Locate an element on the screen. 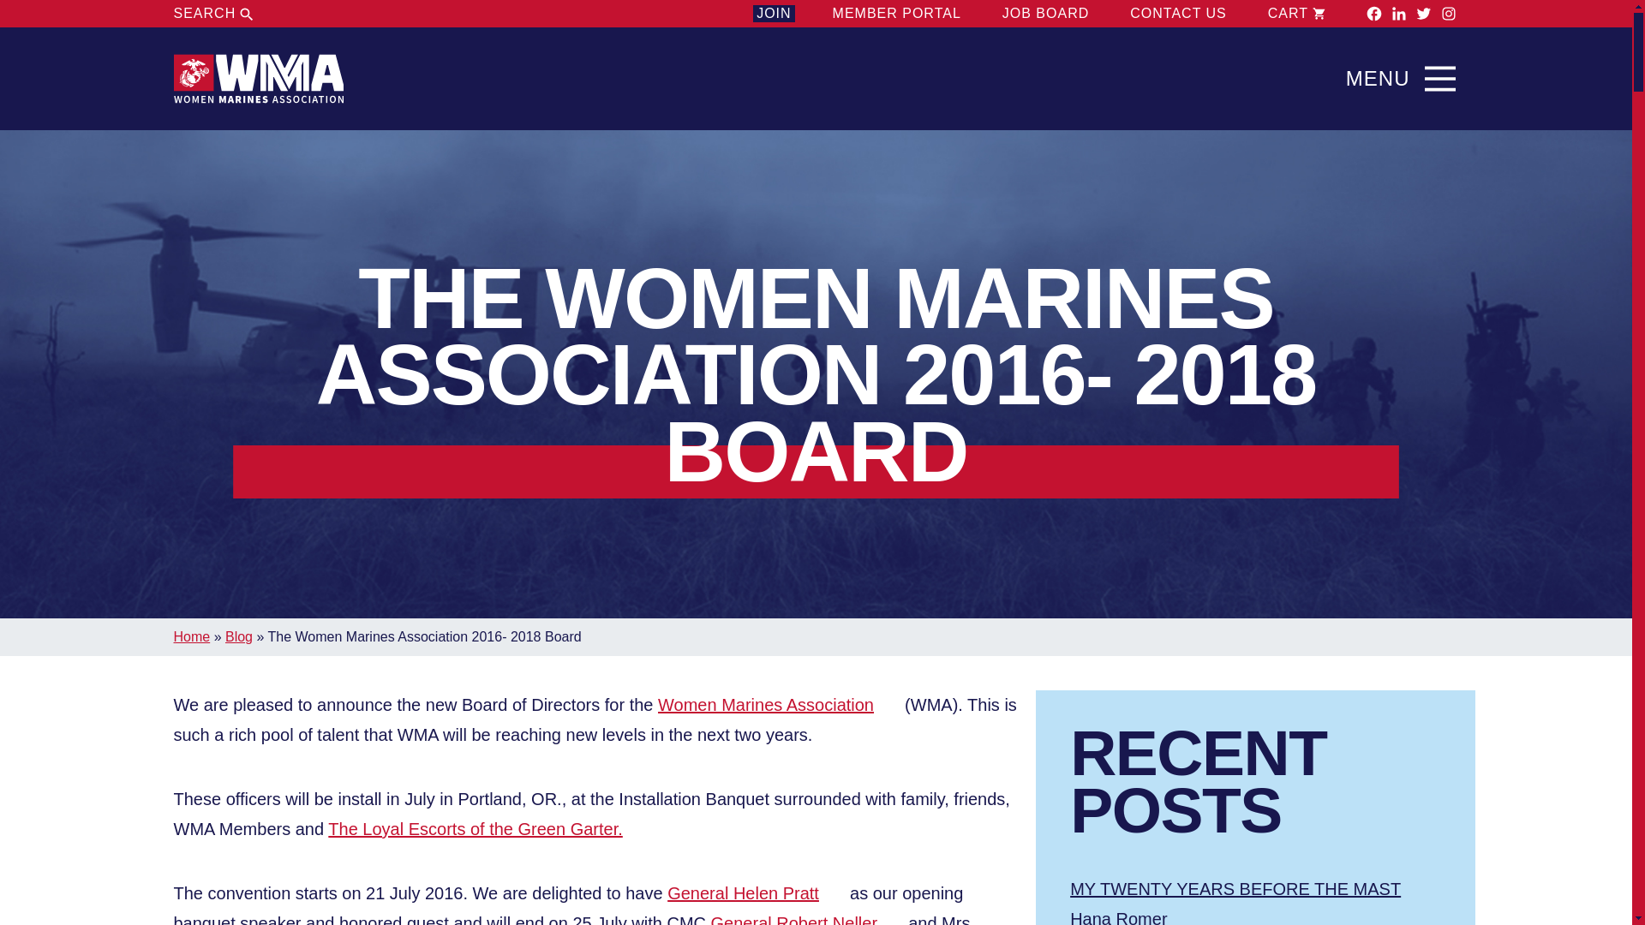 The width and height of the screenshot is (1645, 925). JOB BOARD is located at coordinates (1045, 14).